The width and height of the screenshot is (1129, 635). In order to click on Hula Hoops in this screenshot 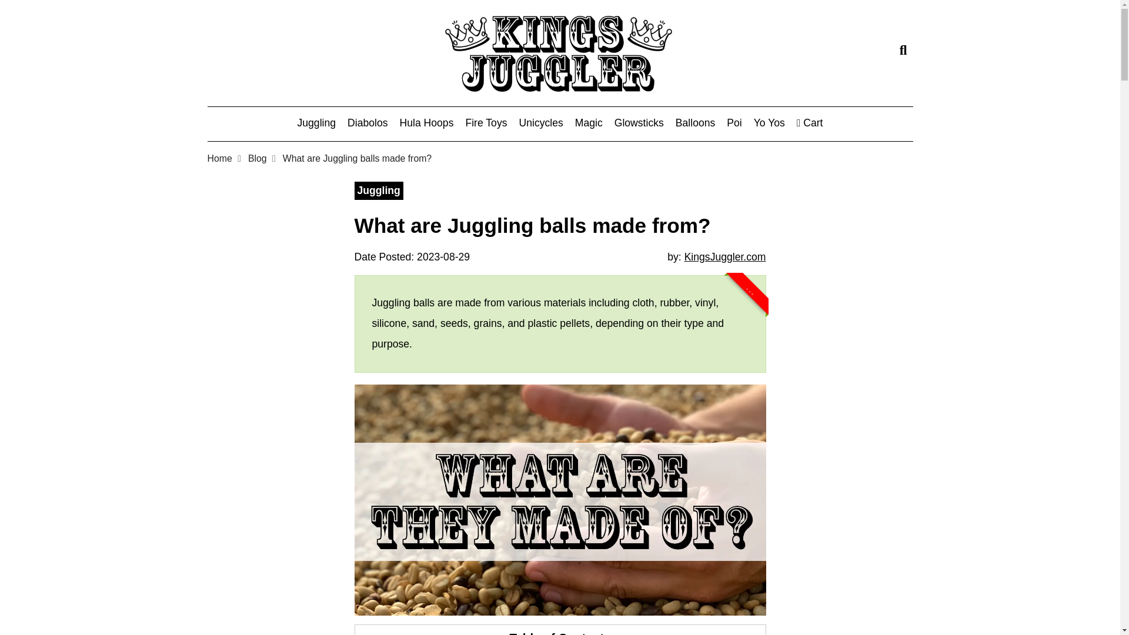, I will do `click(426, 123)`.